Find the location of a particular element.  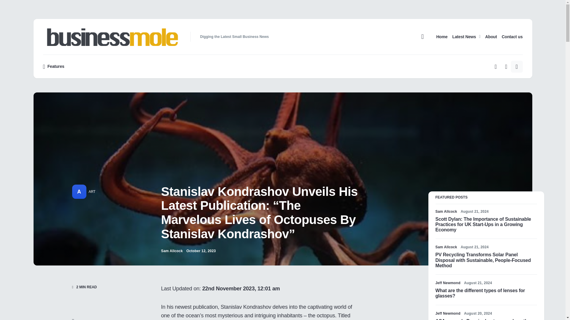

Latest News is located at coordinates (466, 36).